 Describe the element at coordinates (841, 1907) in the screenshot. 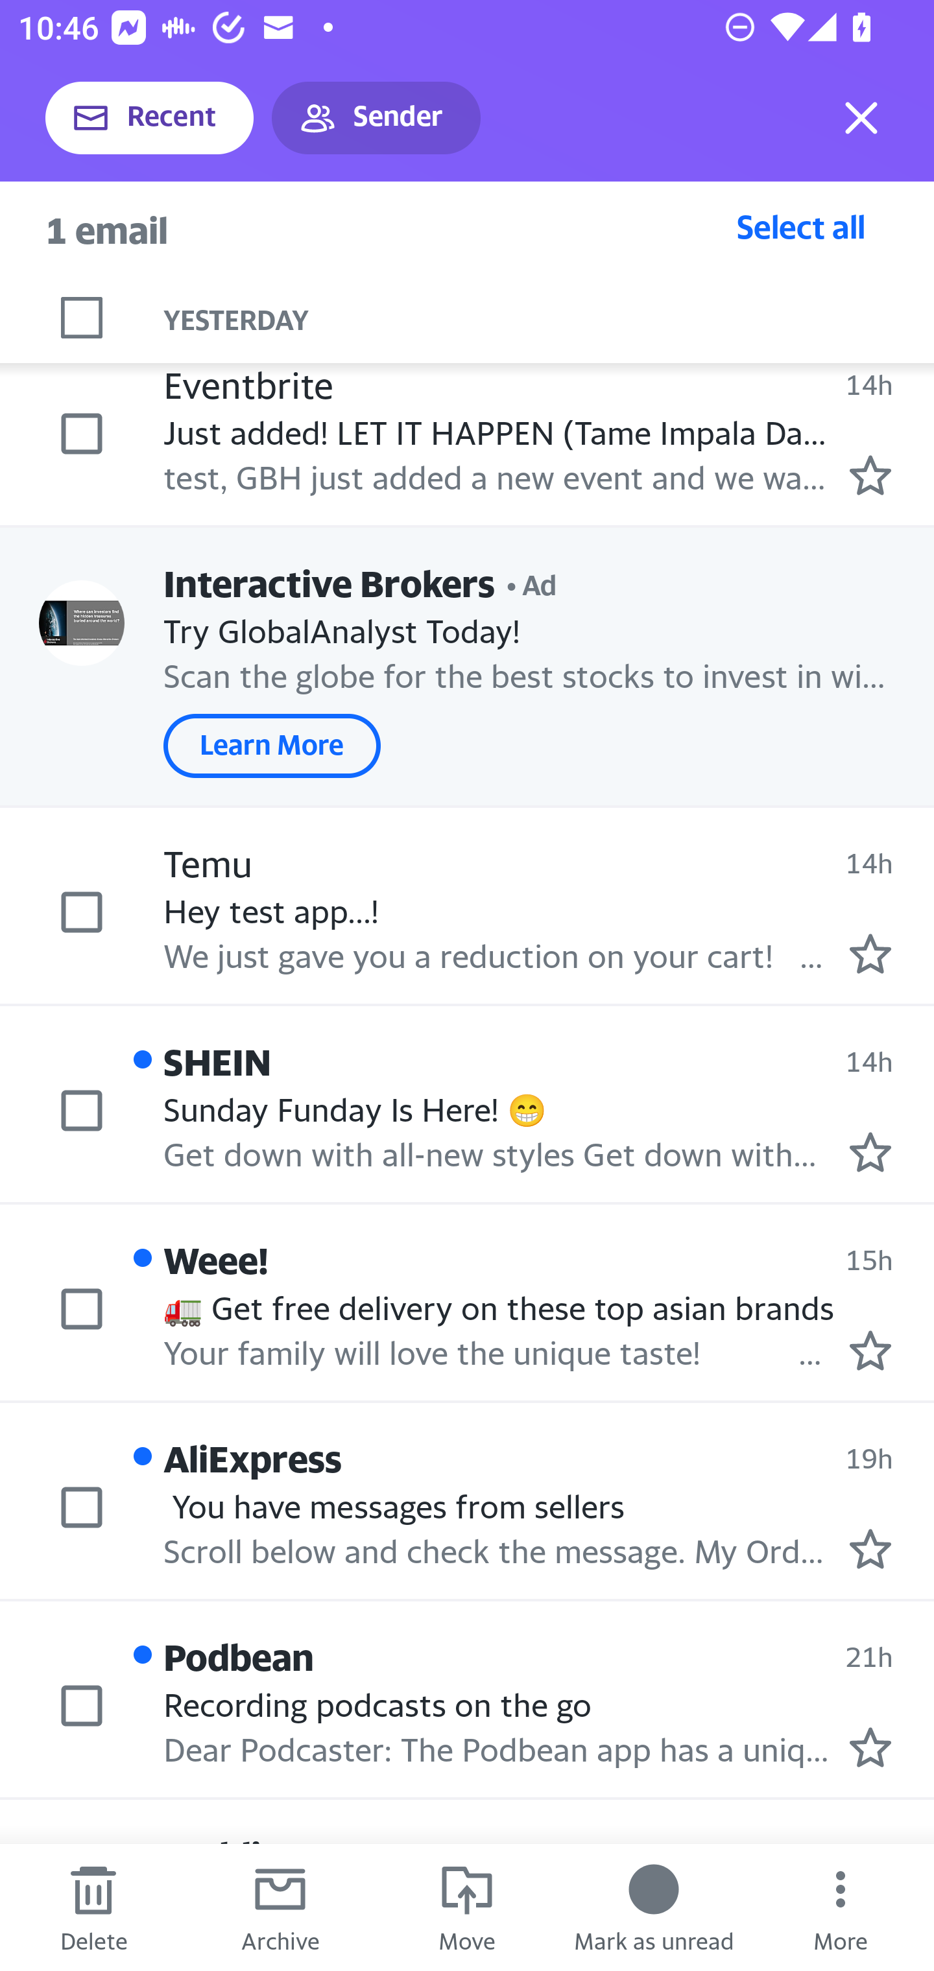

I see `More` at that location.